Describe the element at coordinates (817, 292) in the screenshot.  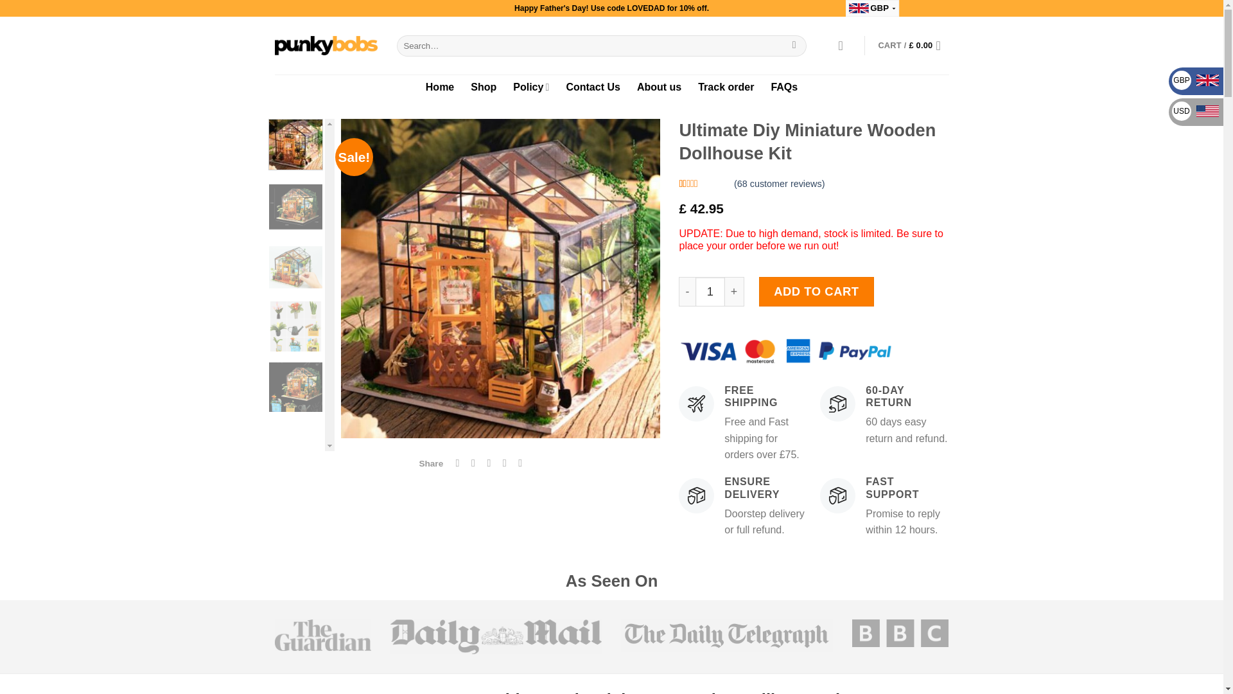
I see `ADD TO CART` at that location.